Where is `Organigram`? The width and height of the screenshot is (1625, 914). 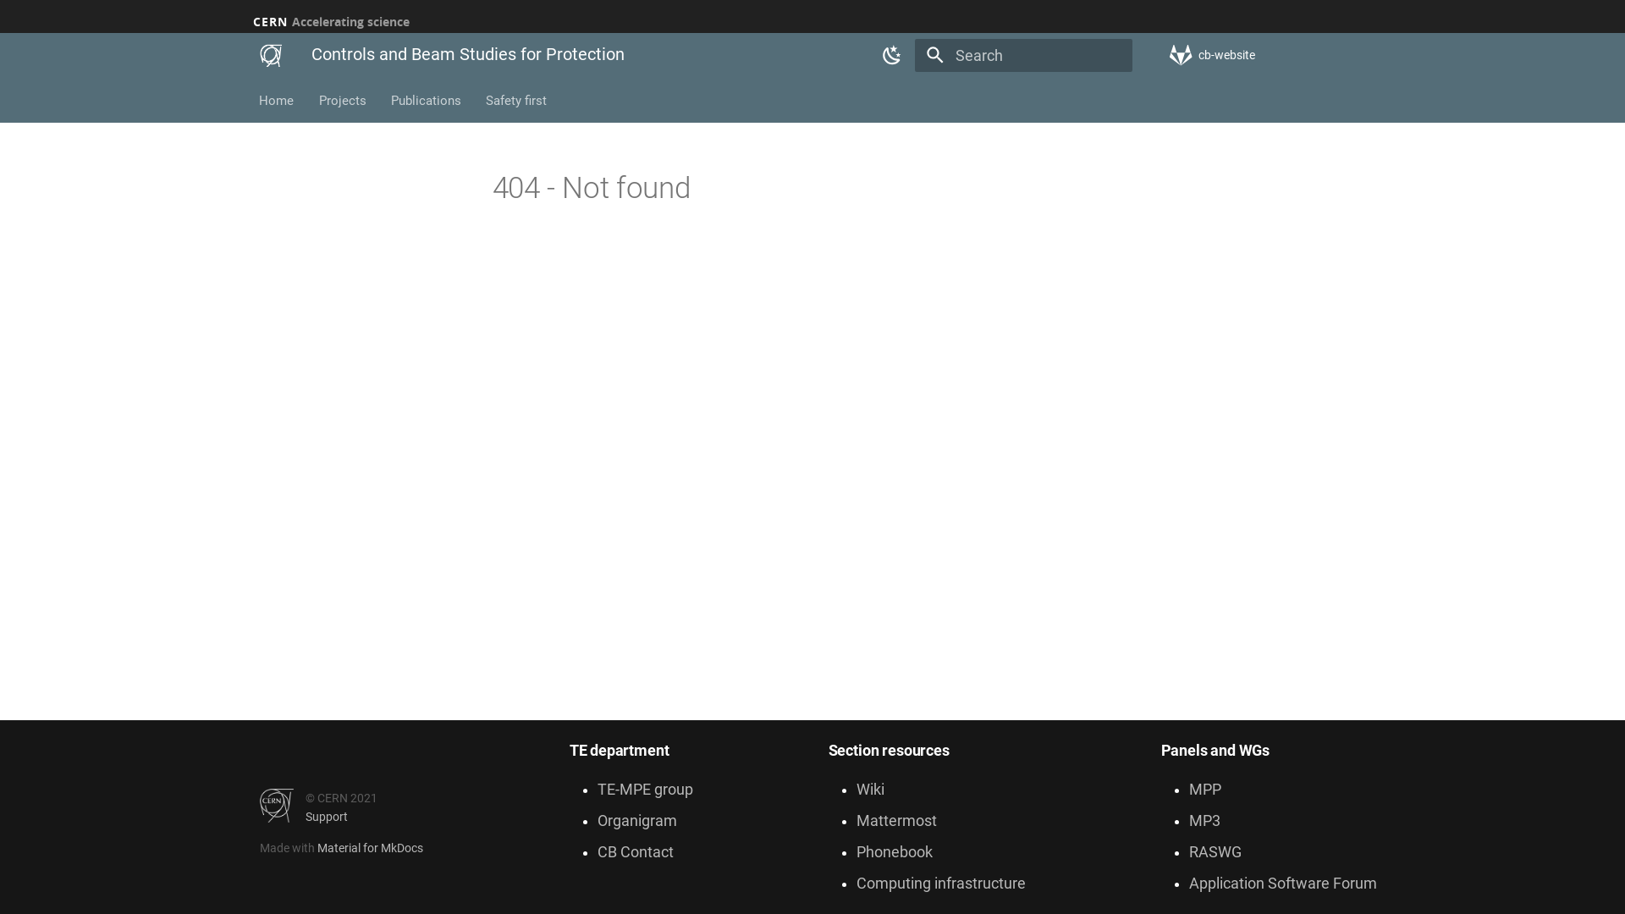 Organigram is located at coordinates (637, 821).